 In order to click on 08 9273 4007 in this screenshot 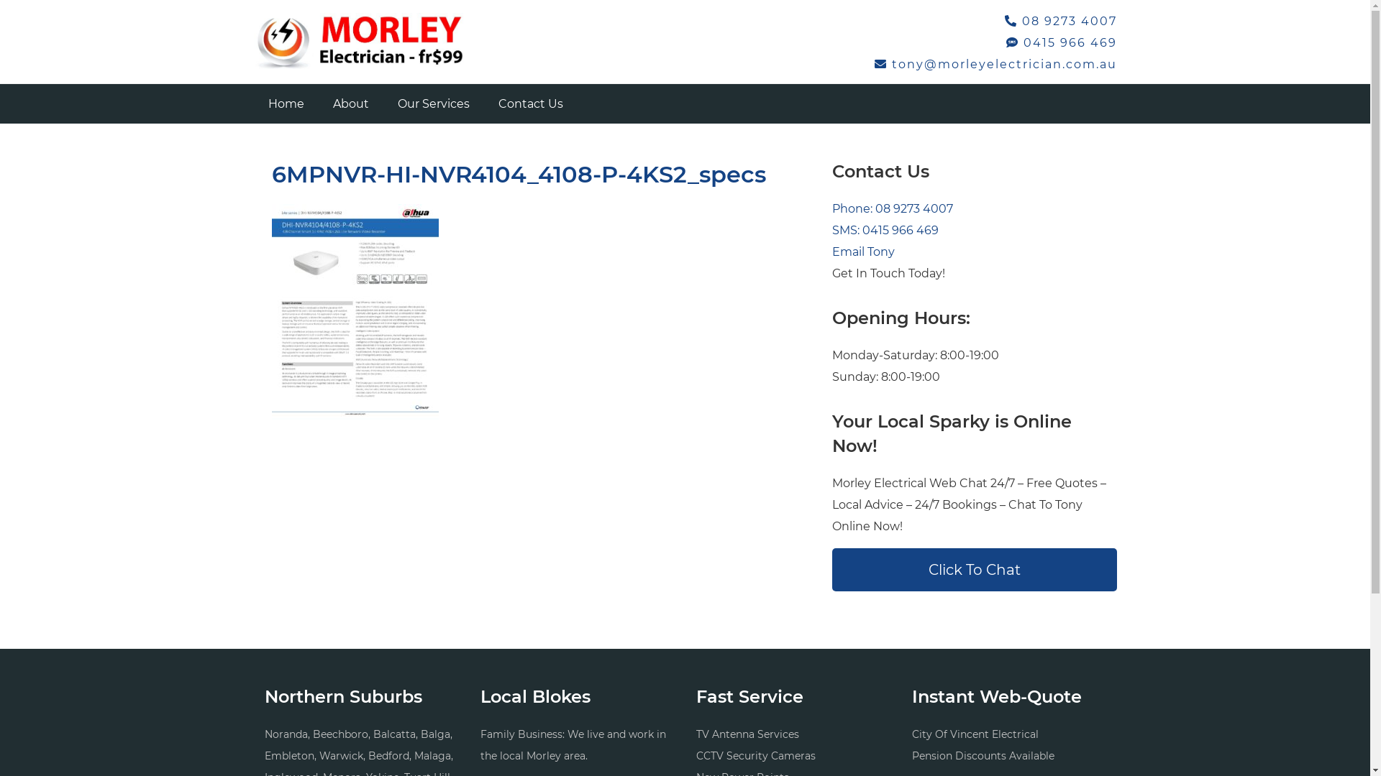, I will do `click(1060, 21)`.